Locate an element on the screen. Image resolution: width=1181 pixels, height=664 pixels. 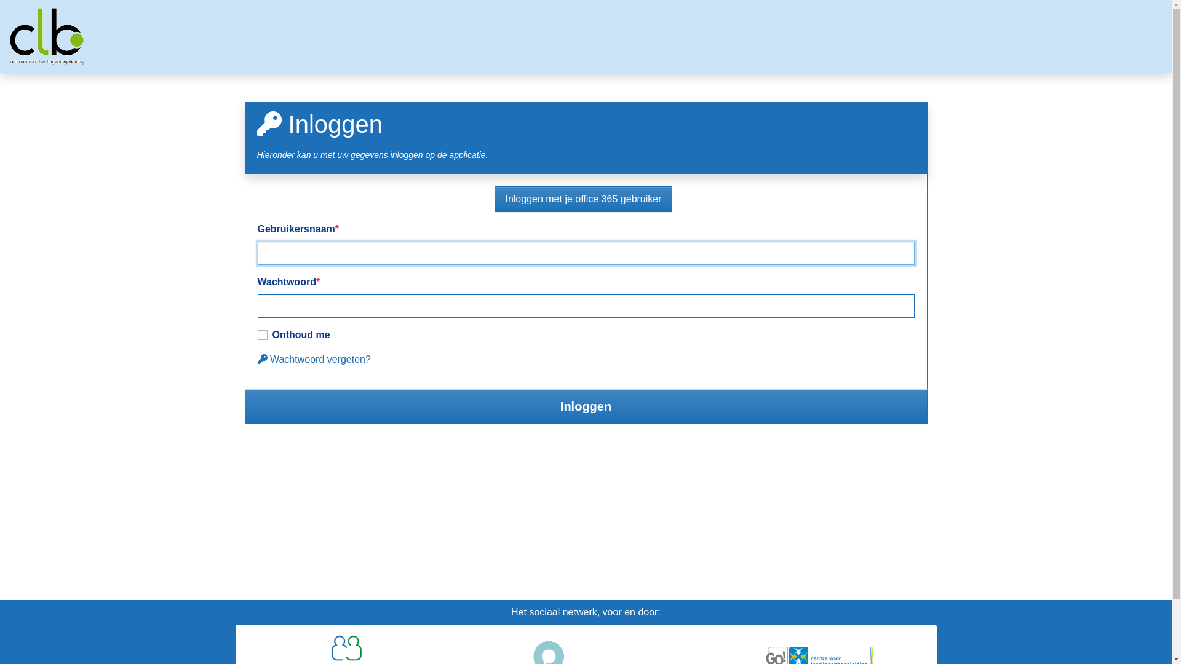
Vrij CLB Netwerk is located at coordinates (47, 36).